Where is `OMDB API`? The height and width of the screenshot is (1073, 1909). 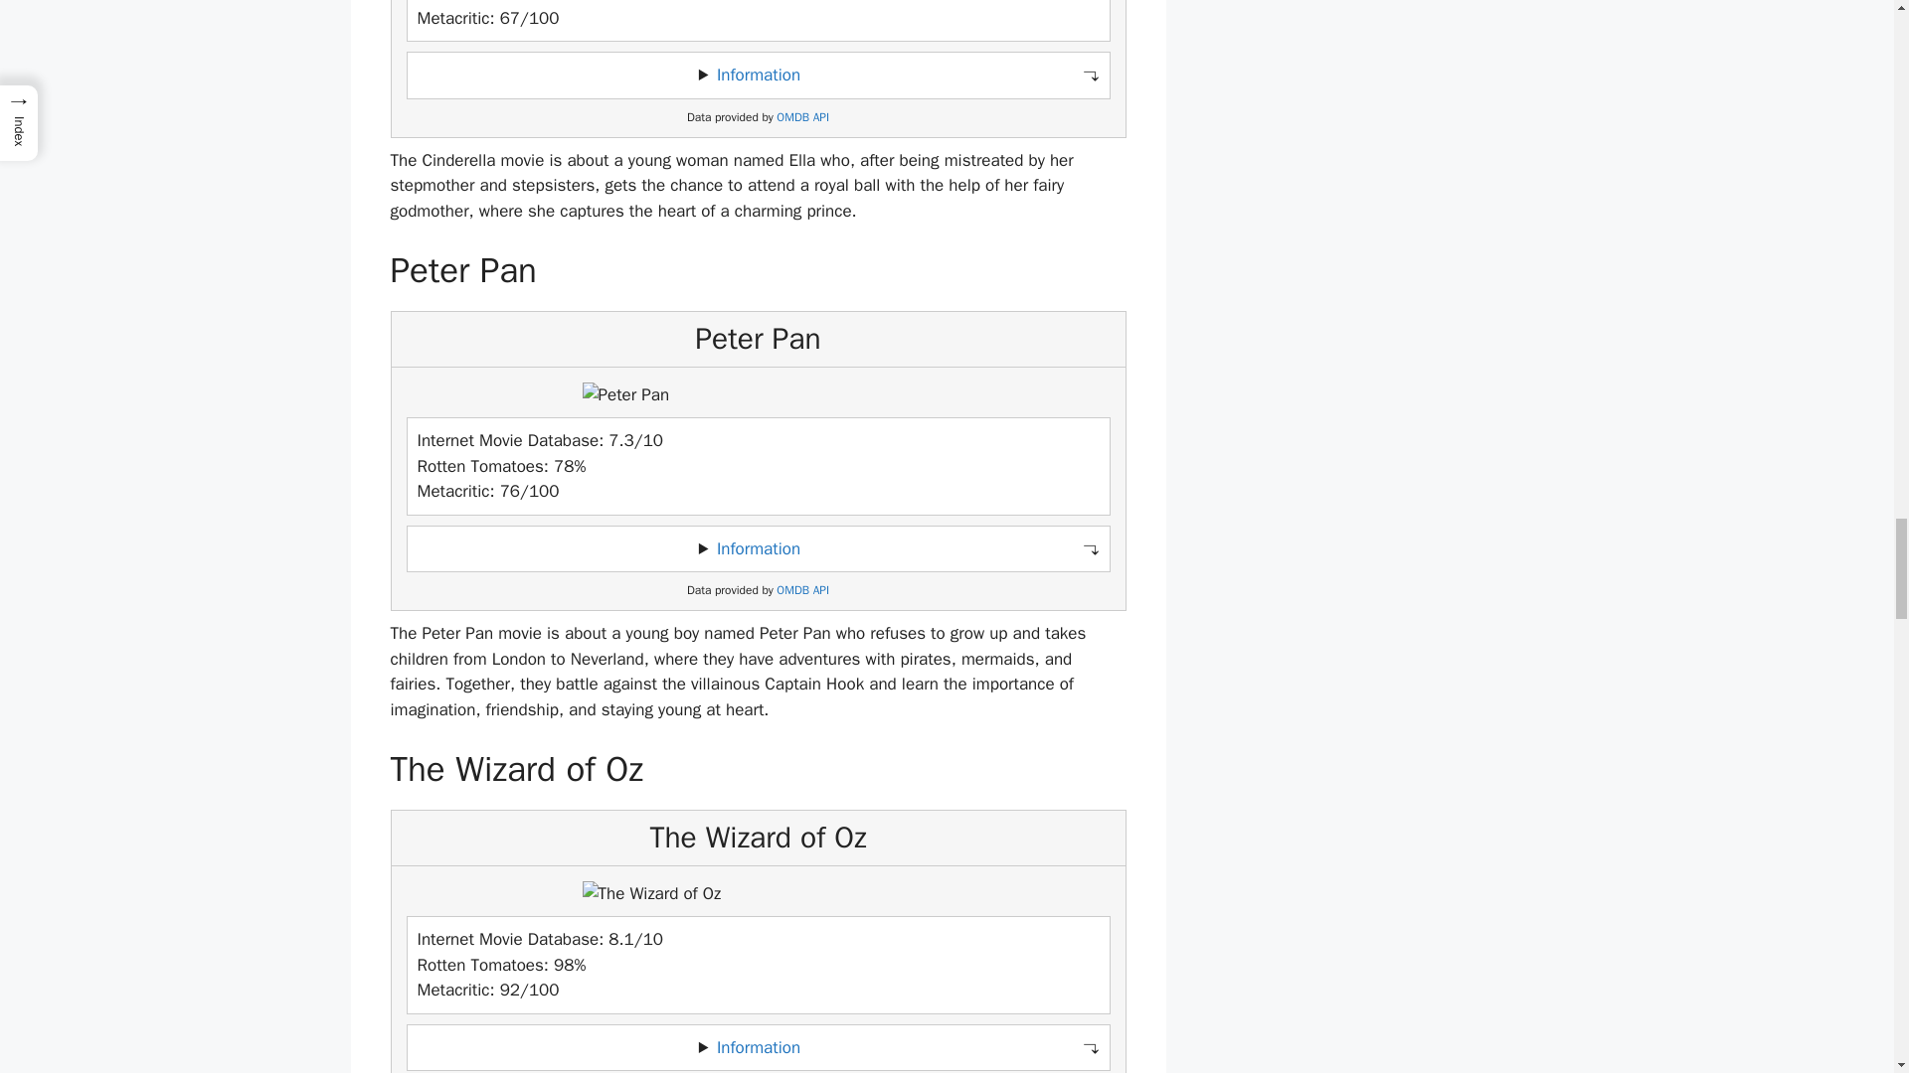
OMDB API is located at coordinates (802, 117).